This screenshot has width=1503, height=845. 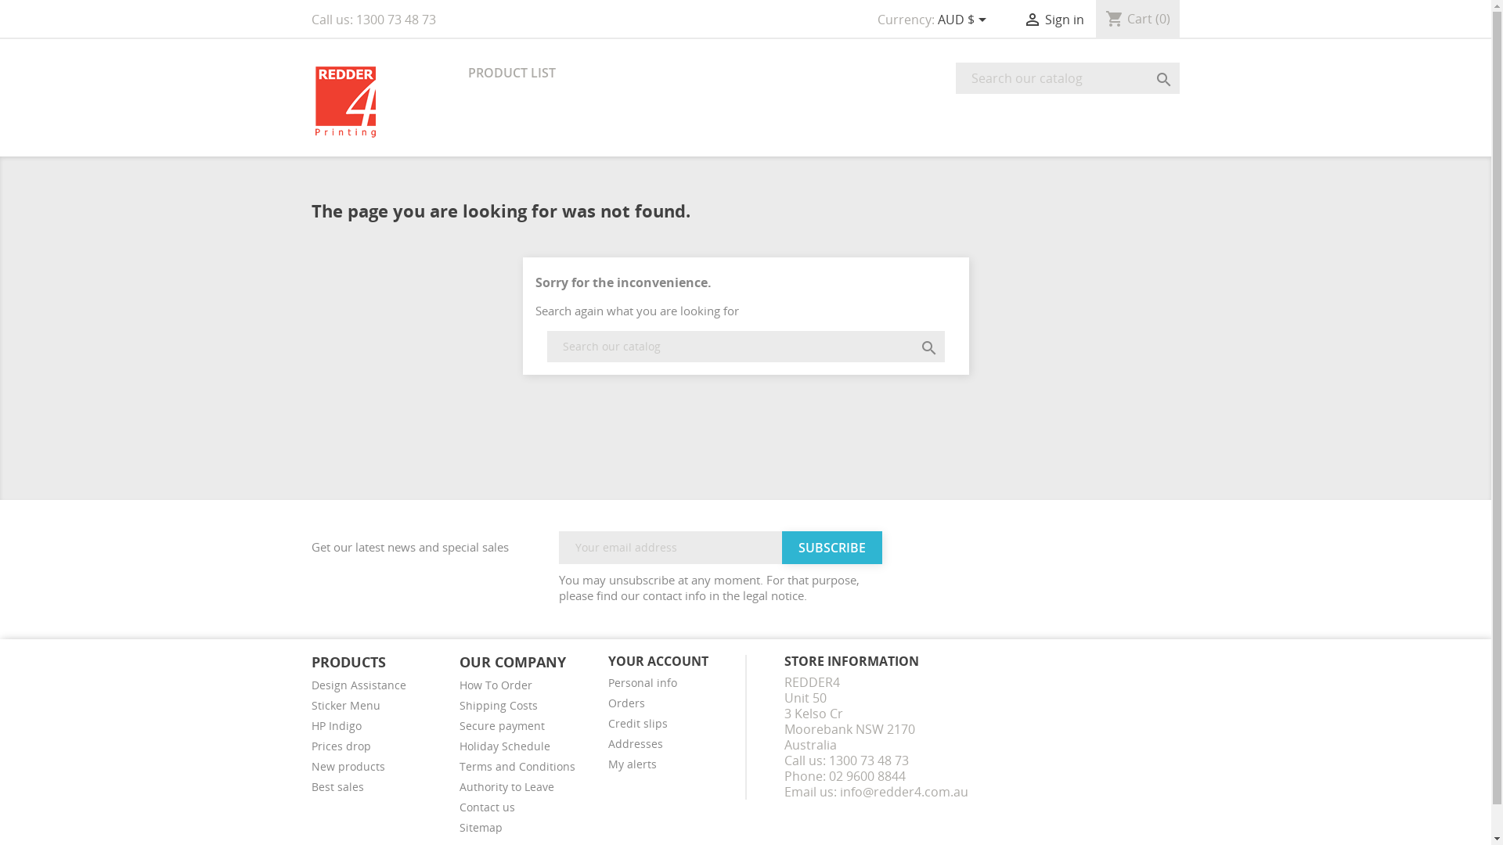 What do you see at coordinates (643, 682) in the screenshot?
I see `Personal info` at bounding box center [643, 682].